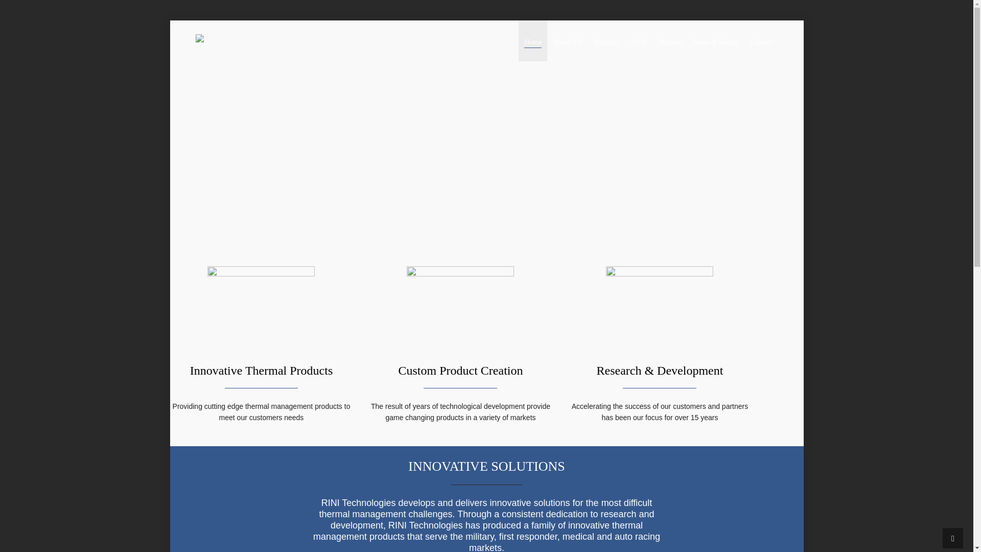  Describe the element at coordinates (567, 40) in the screenshot. I see `About US` at that location.